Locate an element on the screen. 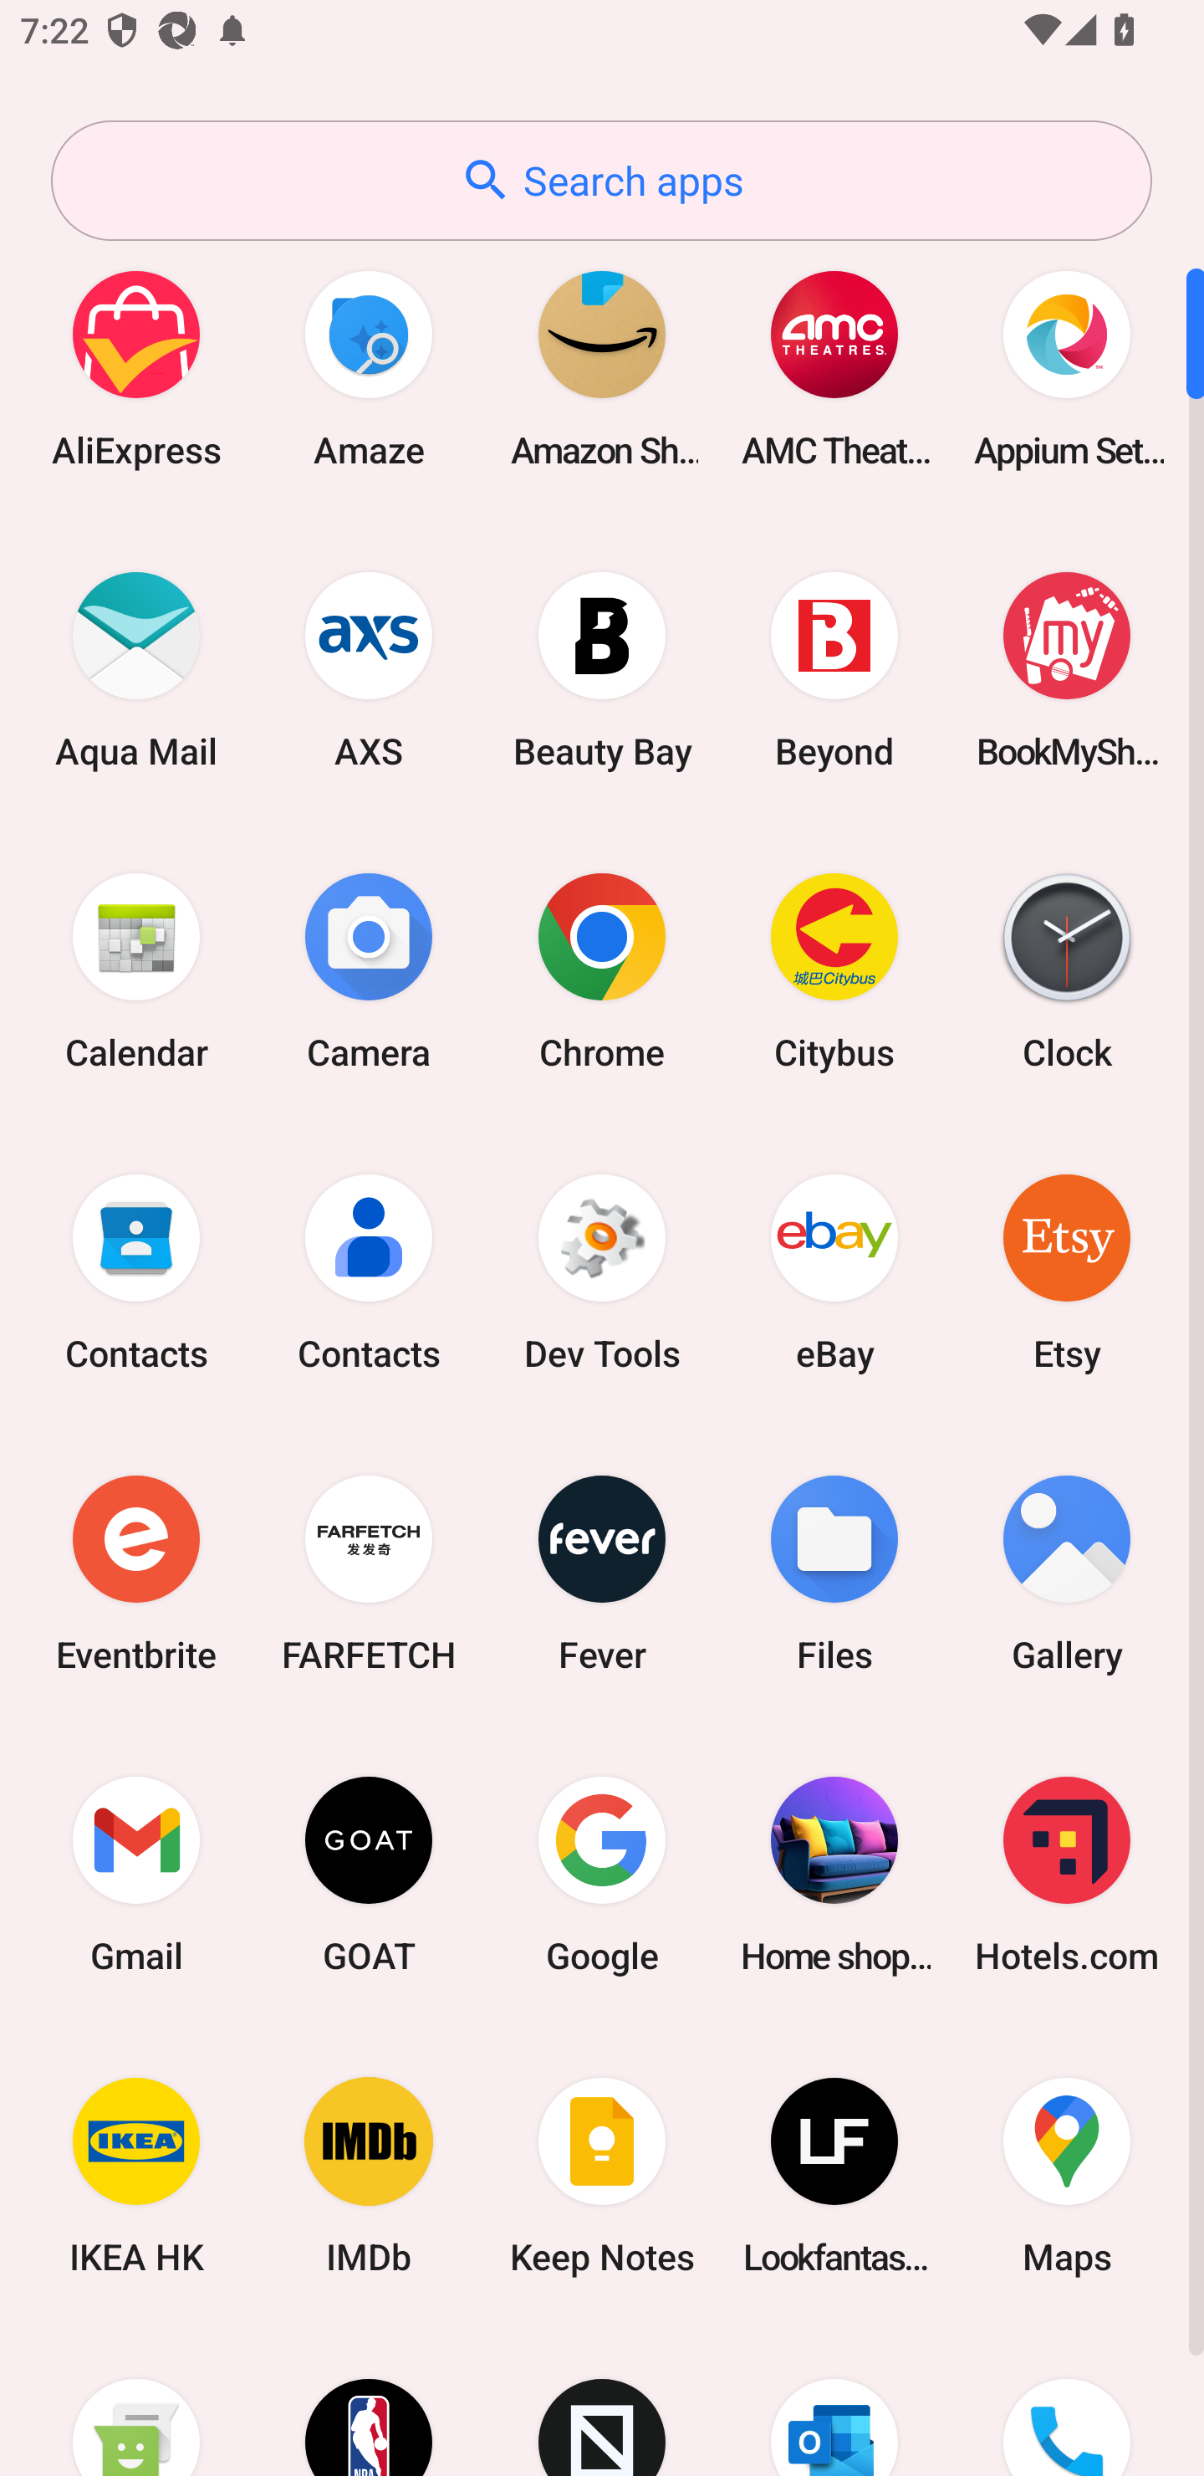  Gallery is located at coordinates (1067, 1573).